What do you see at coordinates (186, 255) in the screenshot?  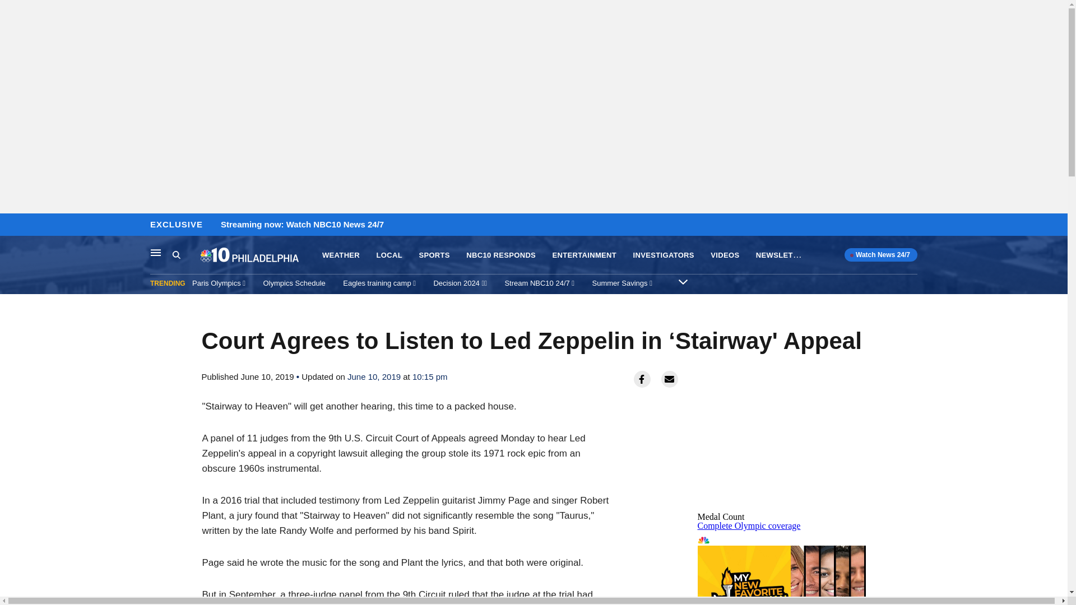 I see `Search` at bounding box center [186, 255].